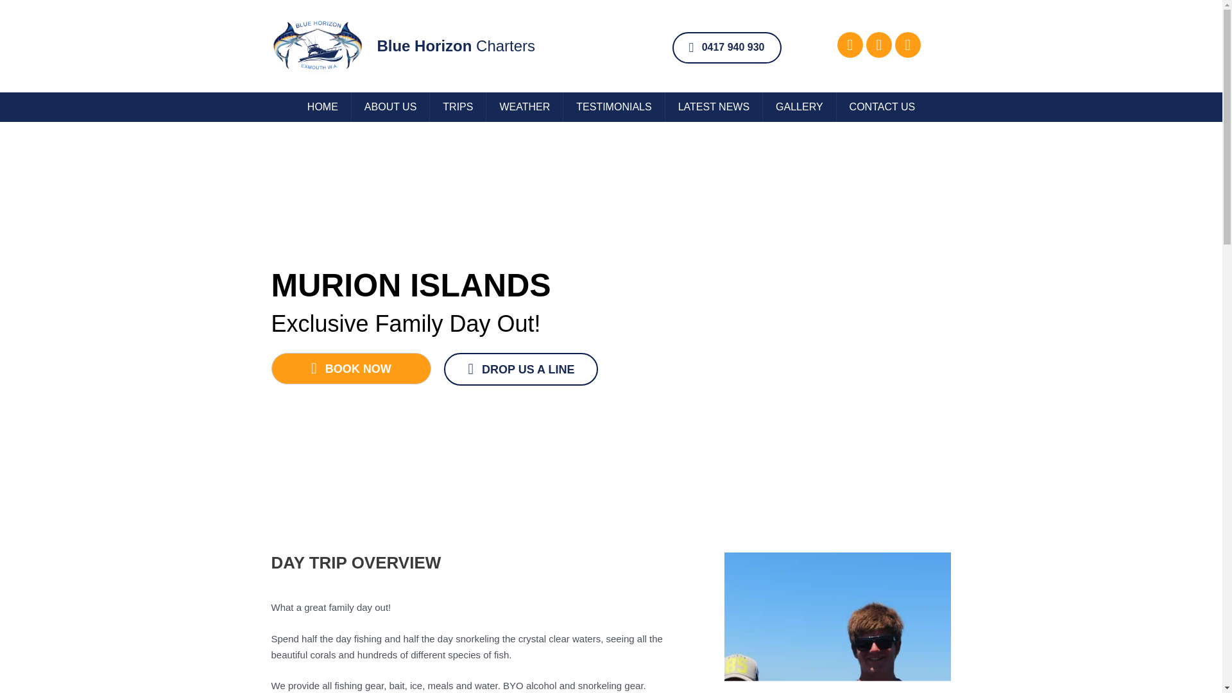 This screenshot has width=1232, height=693. I want to click on CONTACT US, so click(882, 107).